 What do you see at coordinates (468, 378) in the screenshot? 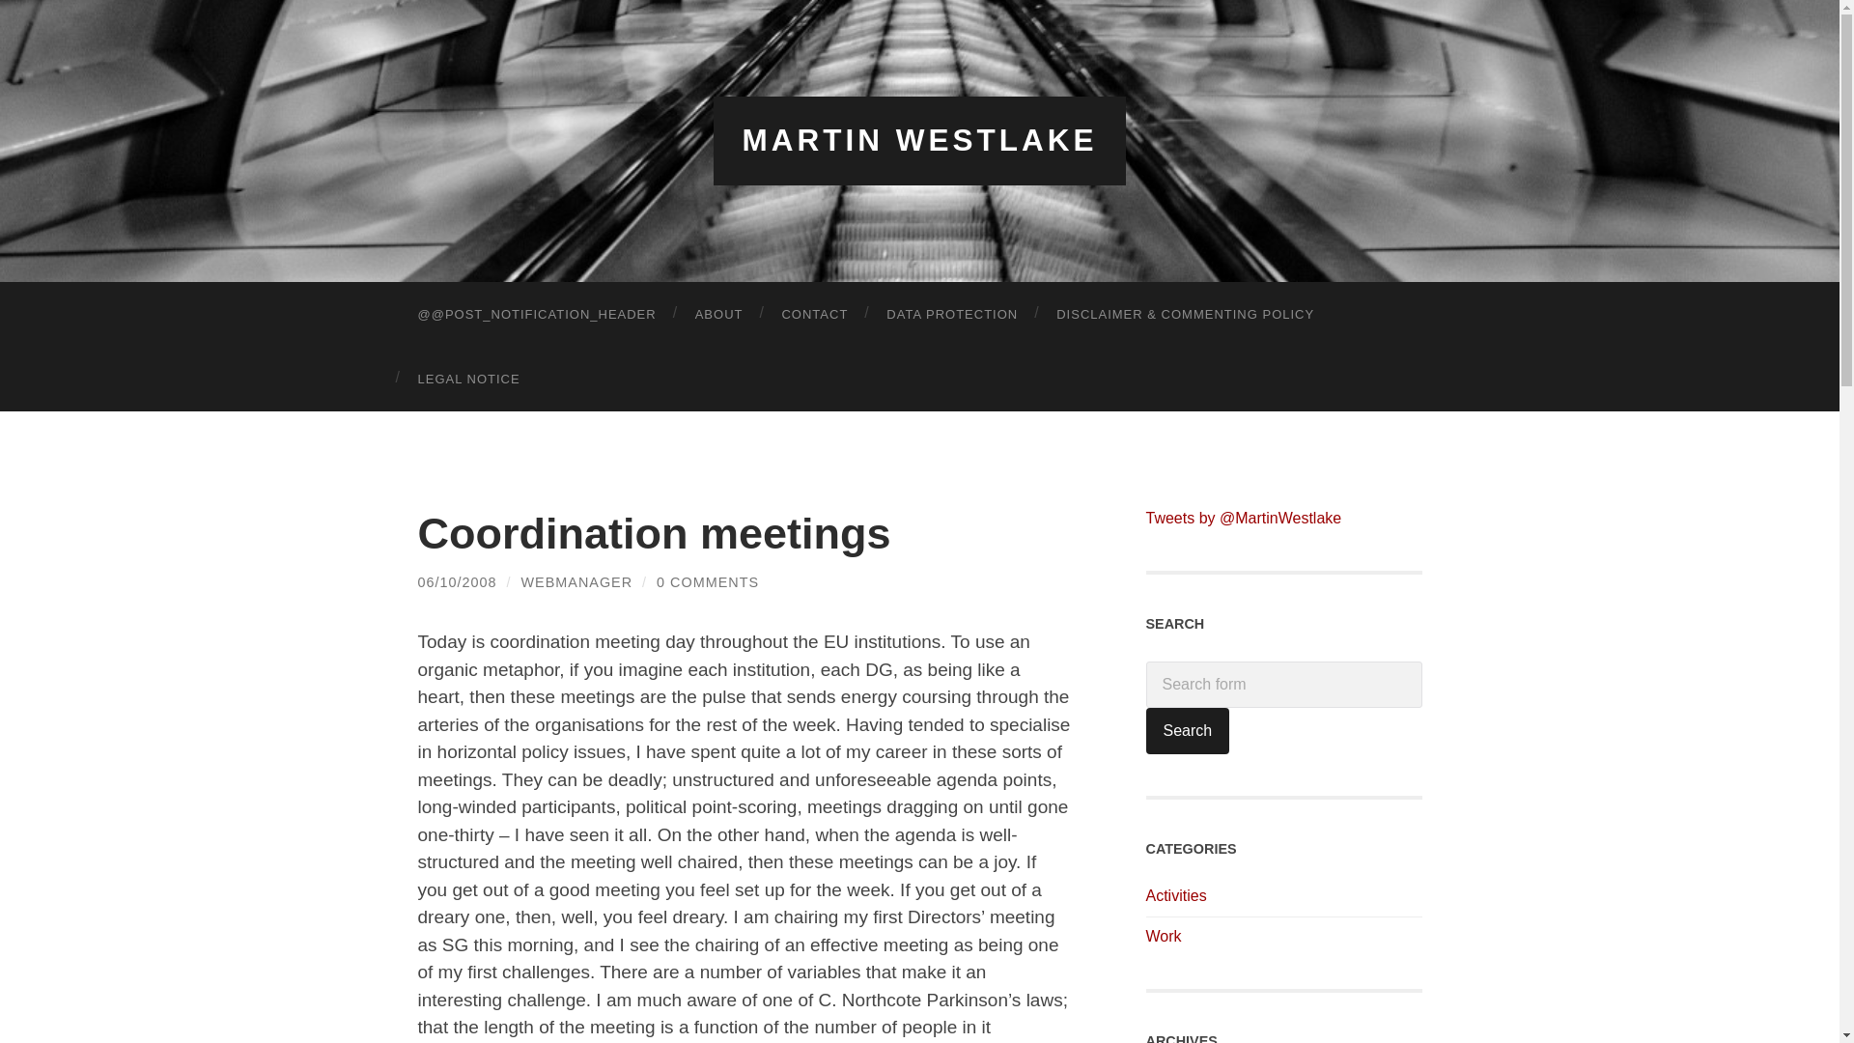
I see `LEGAL NOTICE` at bounding box center [468, 378].